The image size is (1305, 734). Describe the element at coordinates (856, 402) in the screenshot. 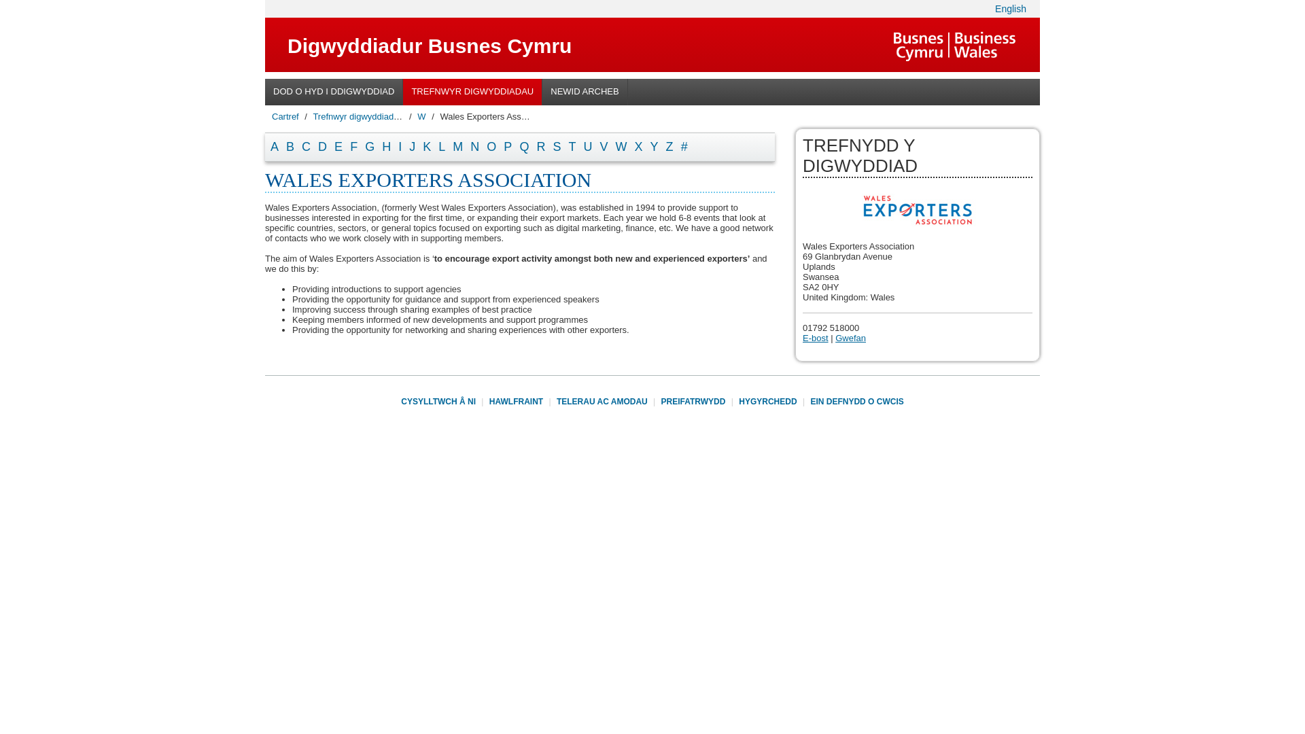

I see `Ein defnydd o cwcis` at that location.